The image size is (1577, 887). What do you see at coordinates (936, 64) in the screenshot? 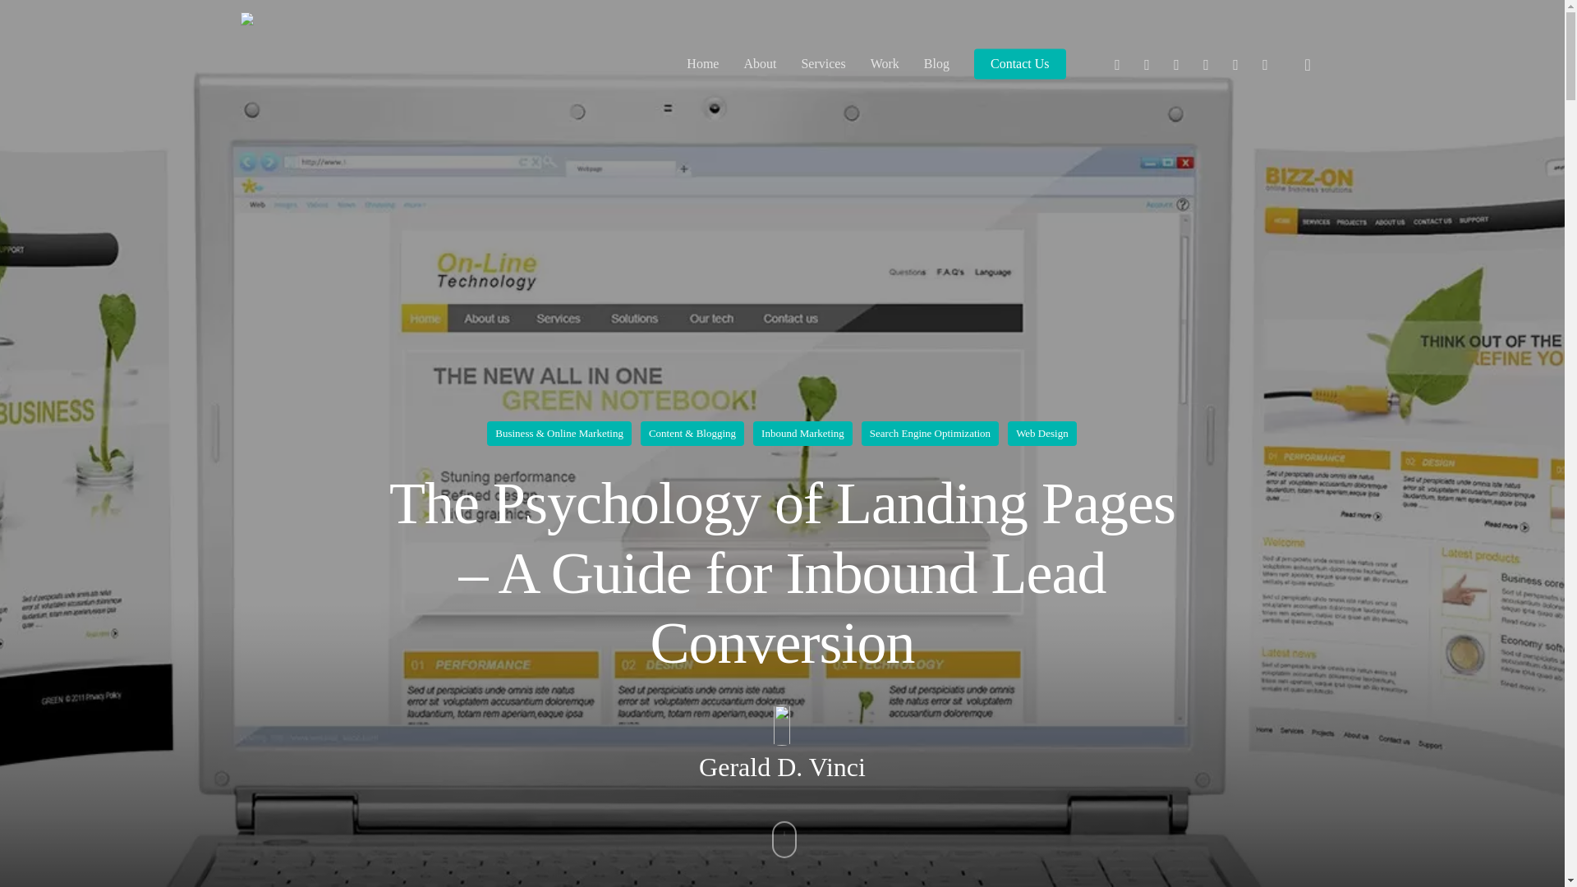
I see `Blog` at bounding box center [936, 64].